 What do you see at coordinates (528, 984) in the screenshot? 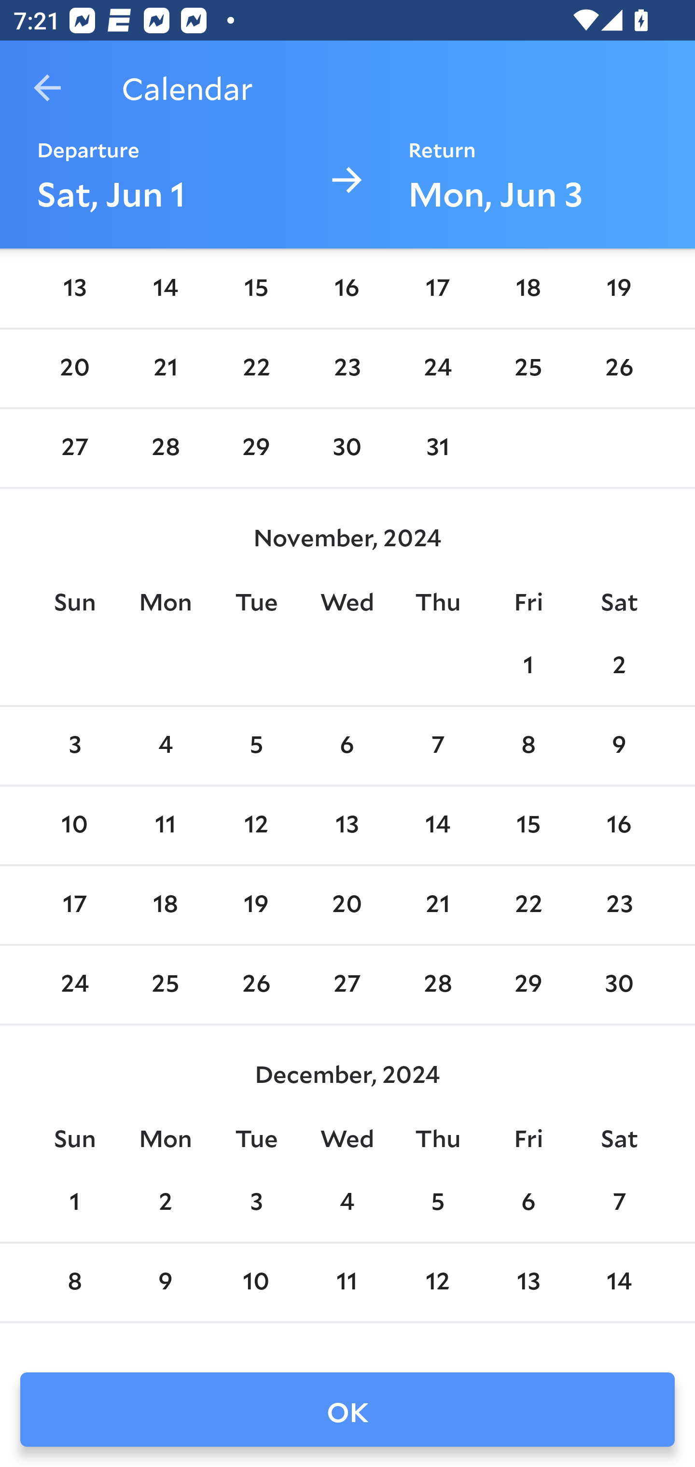
I see `29` at bounding box center [528, 984].